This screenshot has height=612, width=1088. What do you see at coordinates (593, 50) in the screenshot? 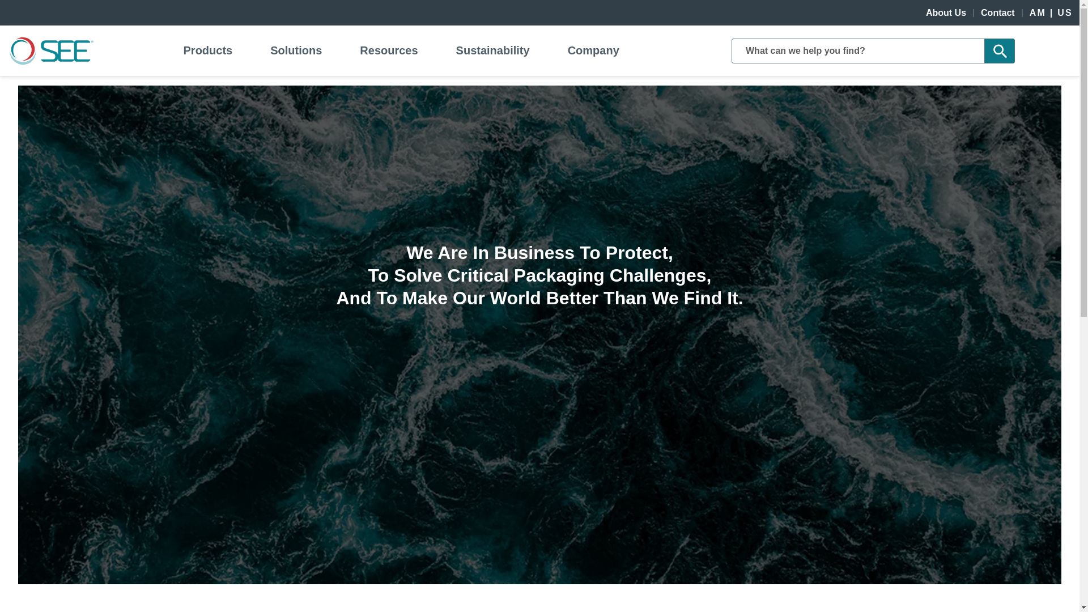
I see `Company` at bounding box center [593, 50].